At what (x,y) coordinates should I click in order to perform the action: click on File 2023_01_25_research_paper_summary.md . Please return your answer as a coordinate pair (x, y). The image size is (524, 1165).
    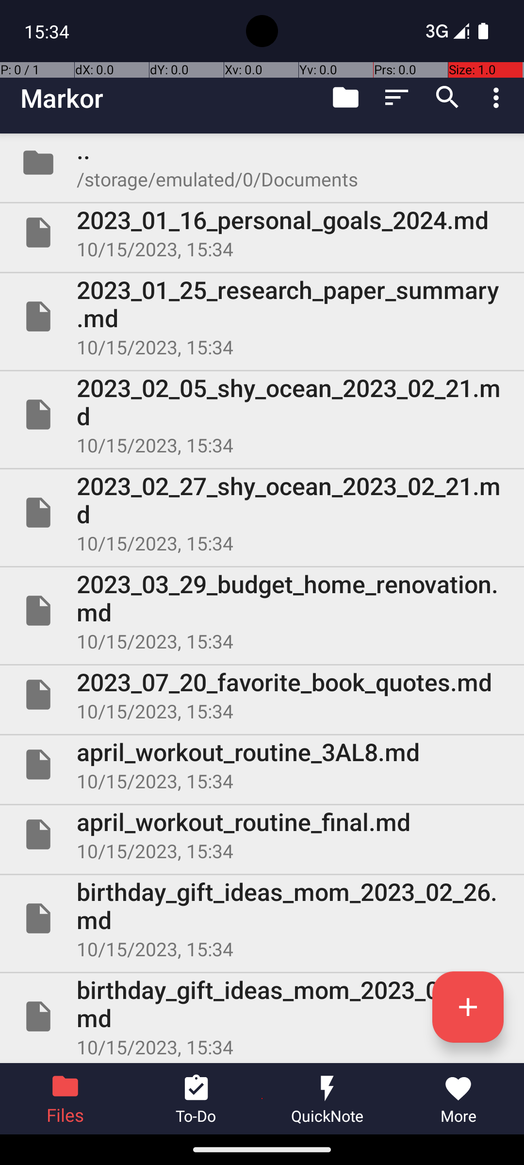
    Looking at the image, I should click on (262, 316).